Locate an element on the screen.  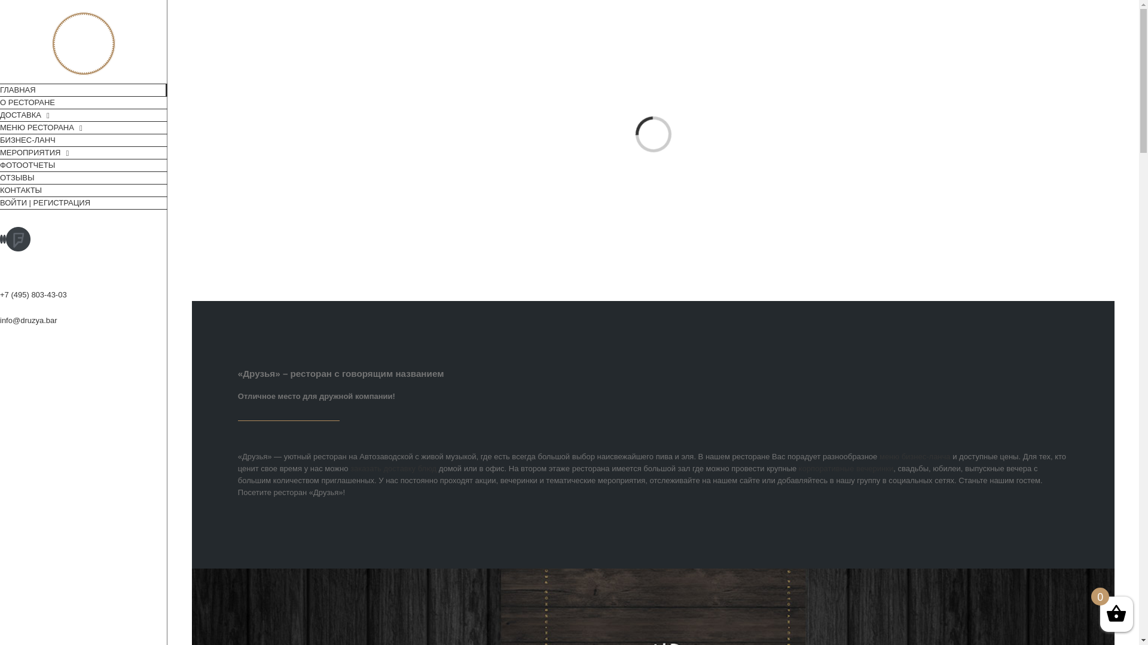
Vk is located at coordinates (1, 239).